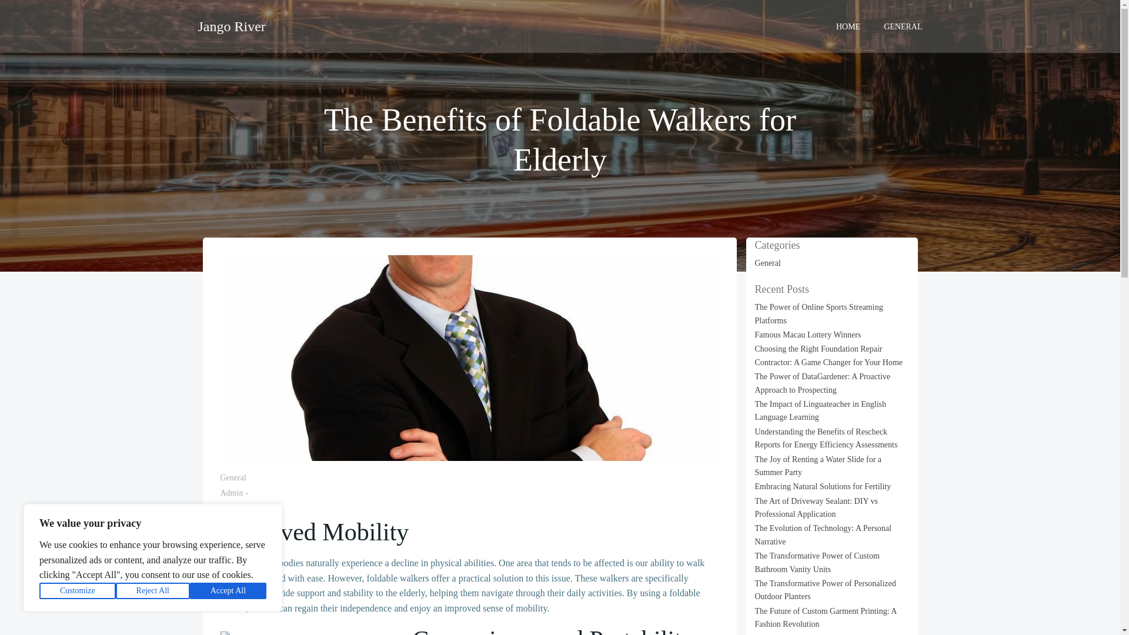  I want to click on Jango River, so click(232, 26).